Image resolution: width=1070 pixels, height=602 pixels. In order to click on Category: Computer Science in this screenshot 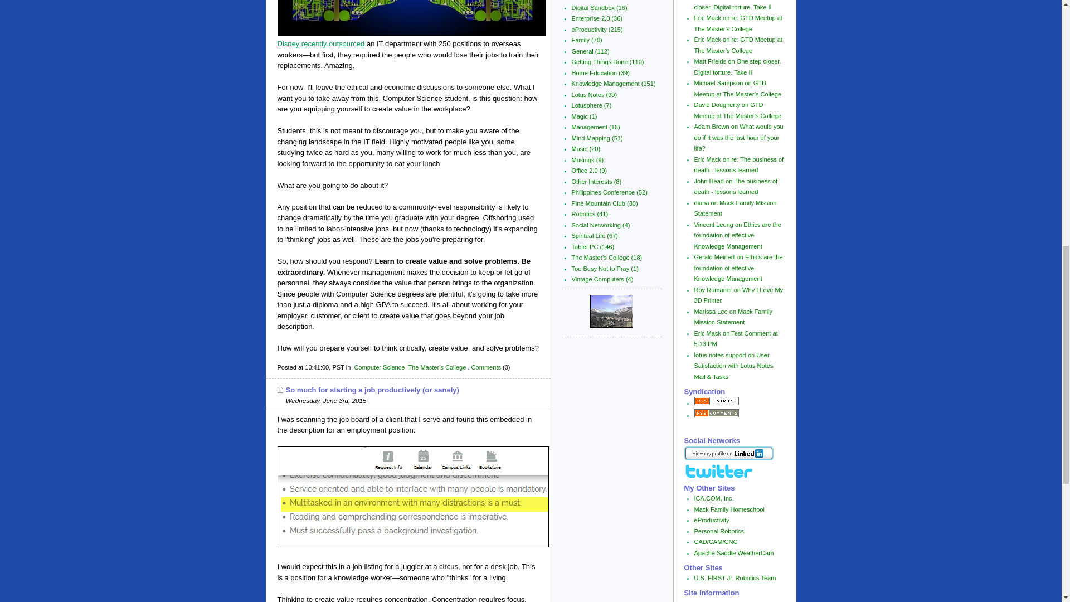, I will do `click(379, 367)`.